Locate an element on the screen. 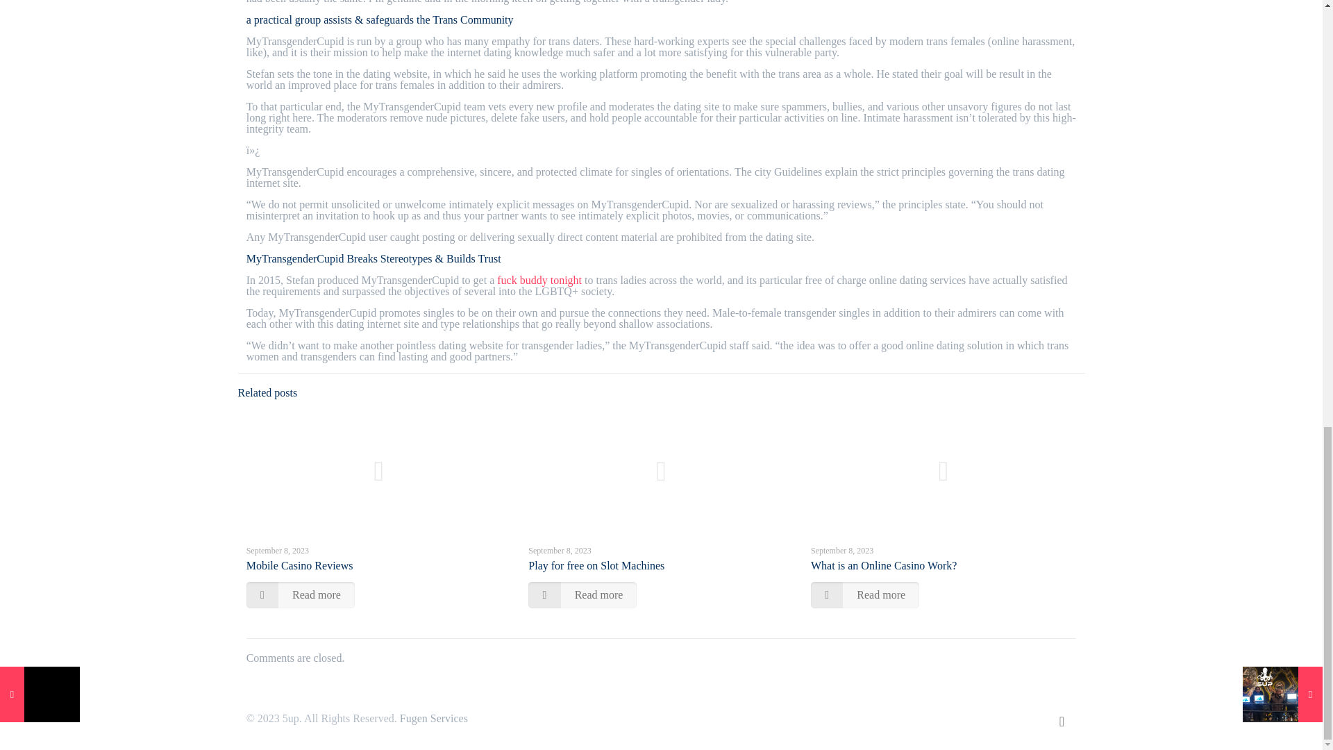 This screenshot has width=1333, height=750. Read more is located at coordinates (865, 594).